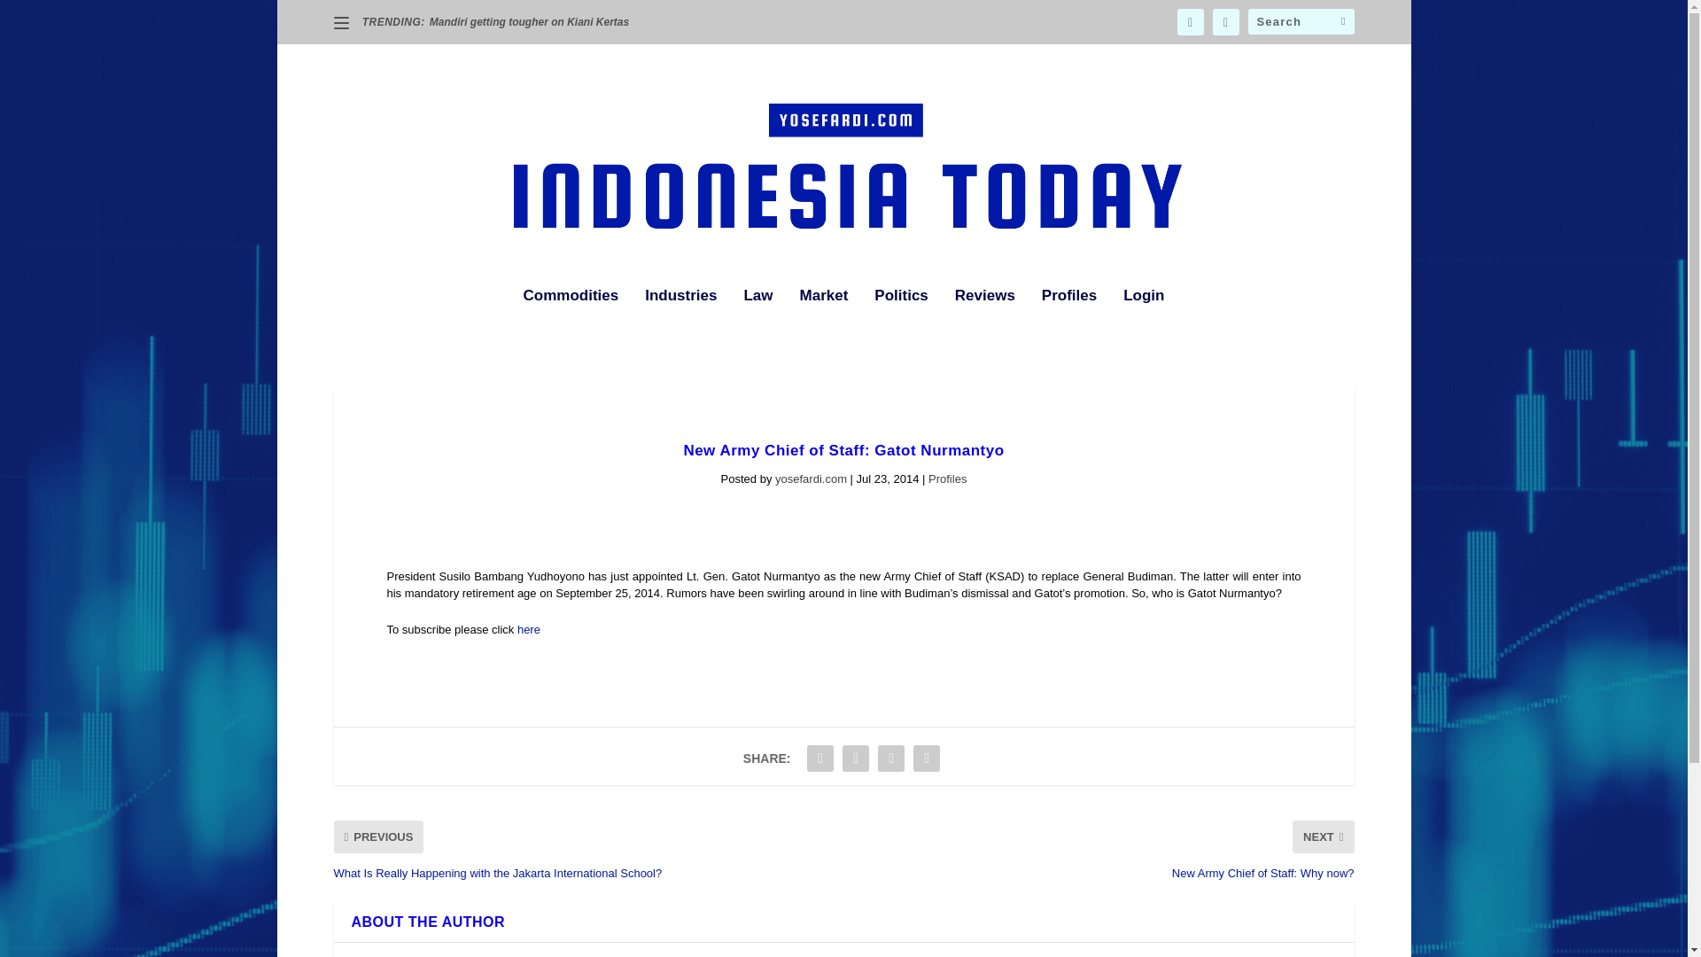  Describe the element at coordinates (530, 22) in the screenshot. I see `Mandiri getting tougher on Kiani Kertas` at that location.